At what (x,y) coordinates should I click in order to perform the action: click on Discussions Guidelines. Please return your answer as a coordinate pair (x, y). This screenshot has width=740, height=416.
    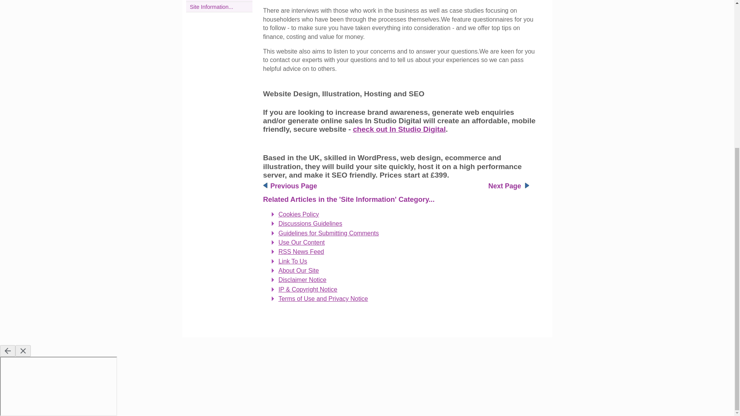
    Looking at the image, I should click on (310, 223).